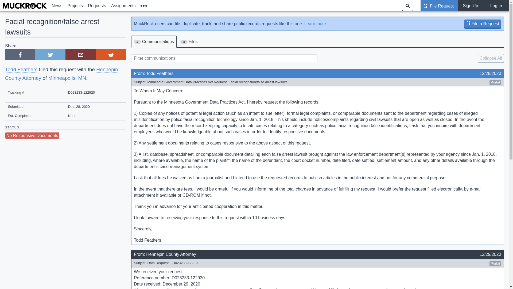  What do you see at coordinates (57, 6) in the screenshot?
I see `News` at bounding box center [57, 6].